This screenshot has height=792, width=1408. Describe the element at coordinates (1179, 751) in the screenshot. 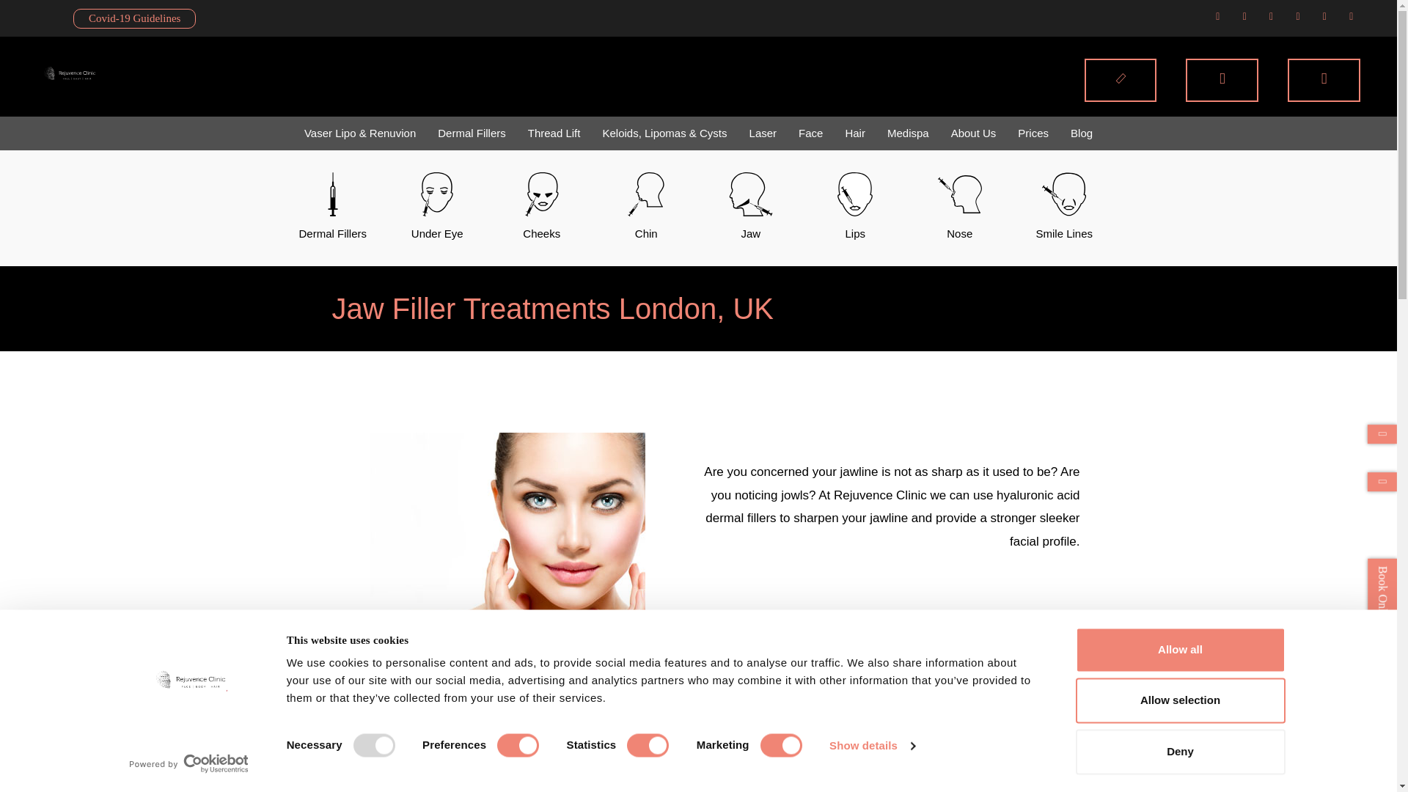

I see `Deny` at that location.